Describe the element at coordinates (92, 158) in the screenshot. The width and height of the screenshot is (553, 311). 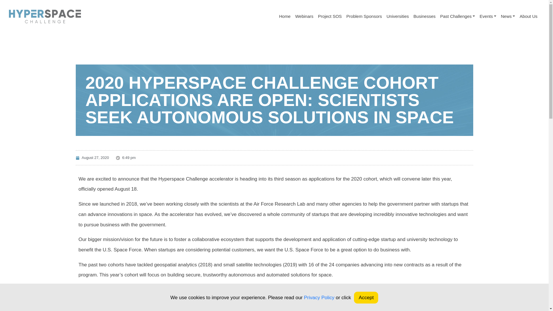
I see `August 27, 2020` at that location.